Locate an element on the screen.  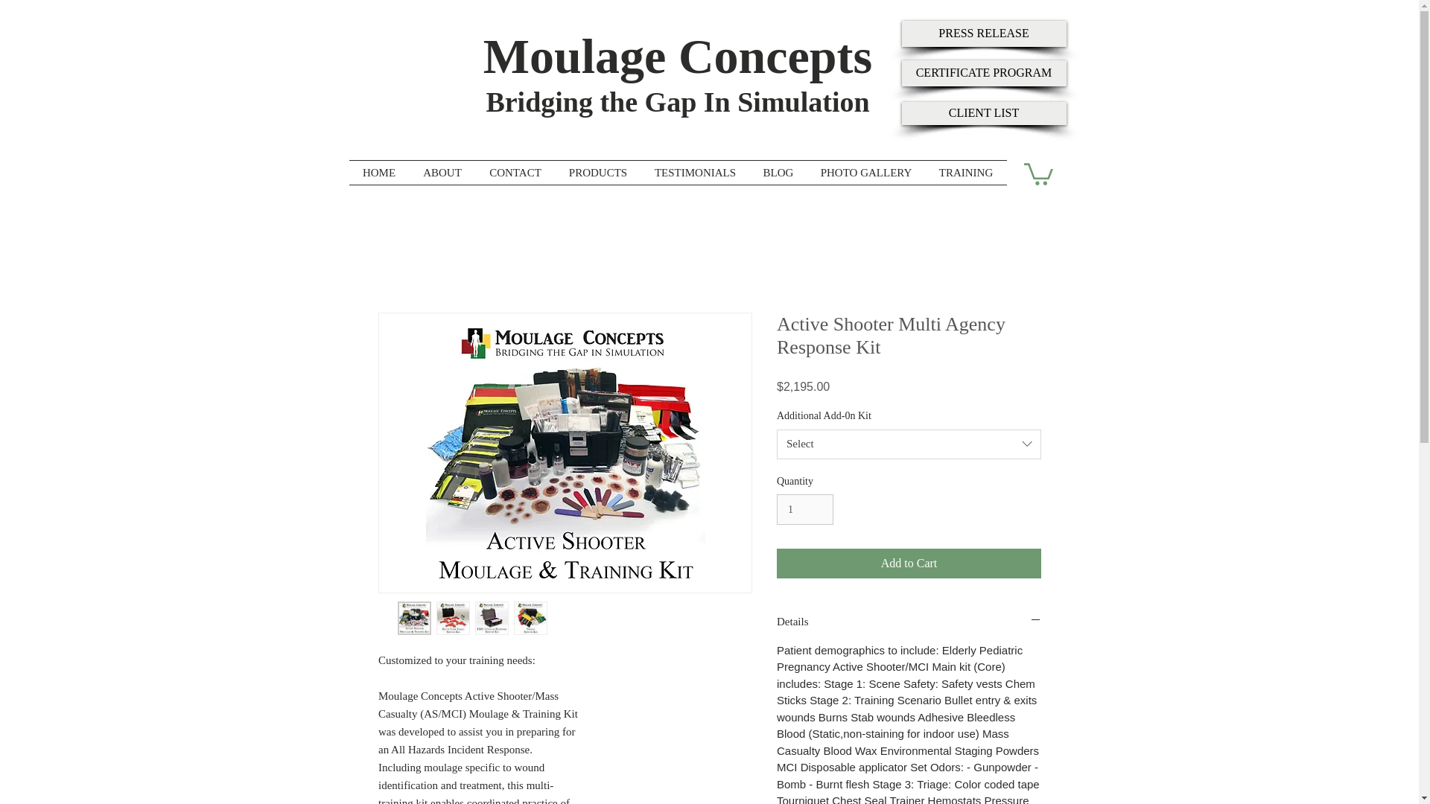
PRODUCTS is located at coordinates (598, 173).